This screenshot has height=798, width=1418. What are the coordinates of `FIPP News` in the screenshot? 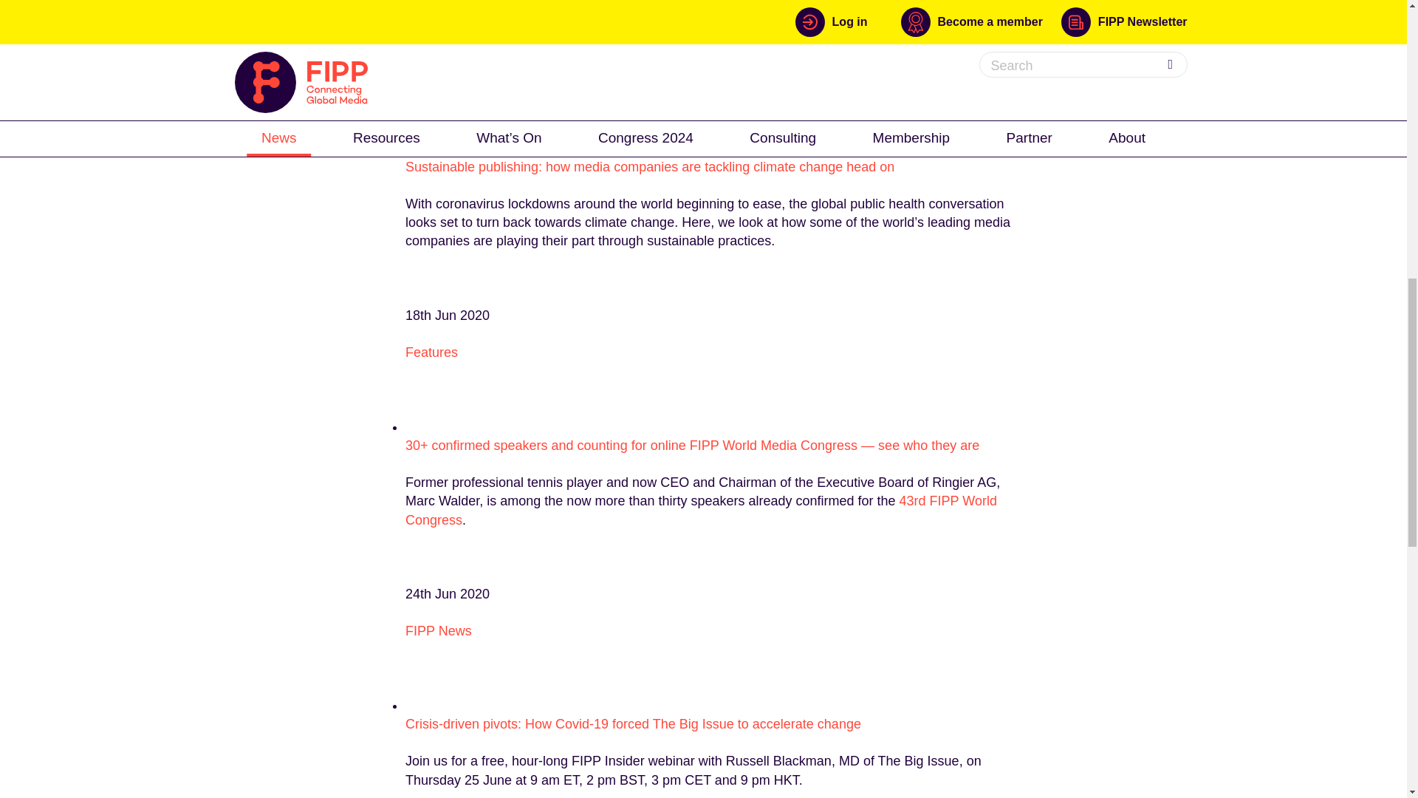 It's located at (439, 631).